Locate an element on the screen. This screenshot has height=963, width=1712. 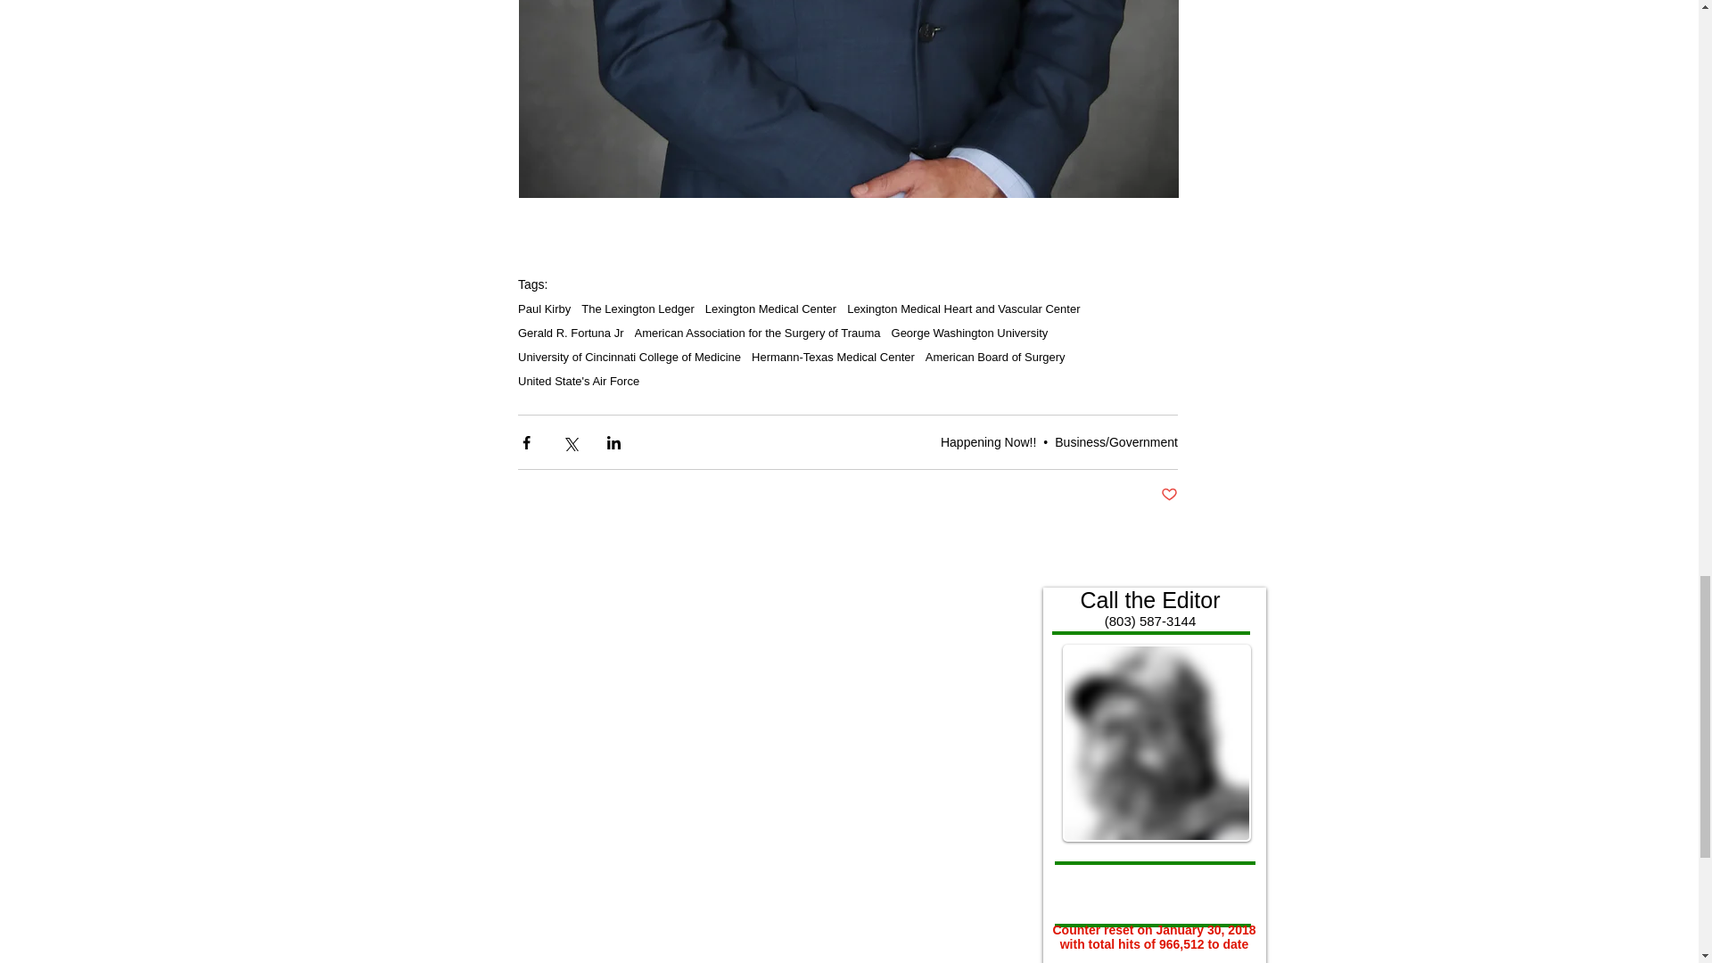
George Washington University is located at coordinates (970, 333).